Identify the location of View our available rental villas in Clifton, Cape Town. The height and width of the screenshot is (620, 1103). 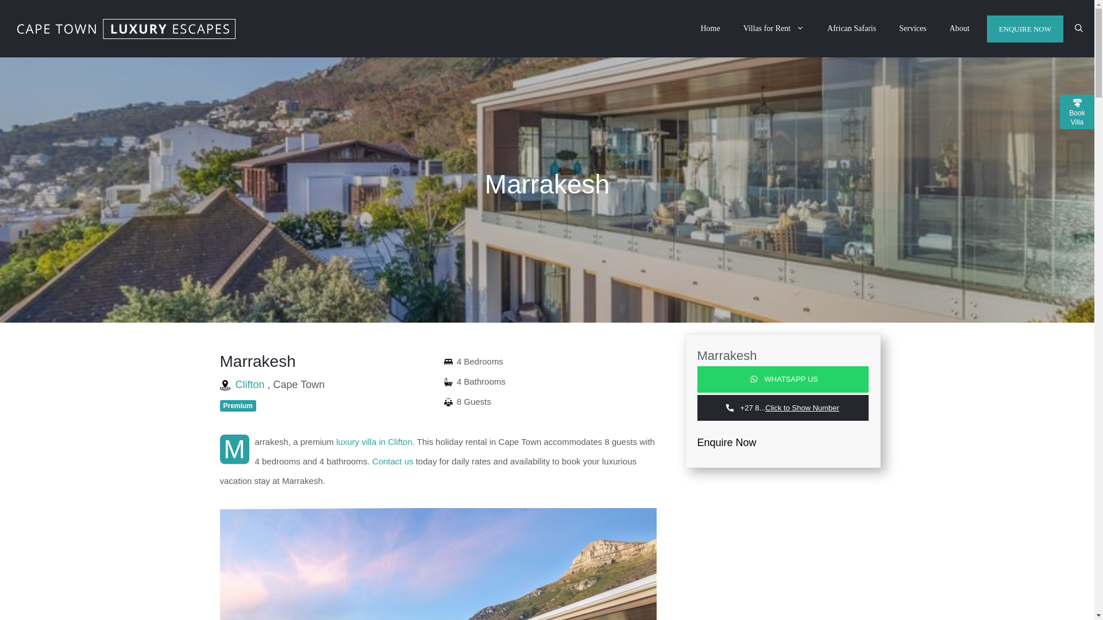
(375, 441).